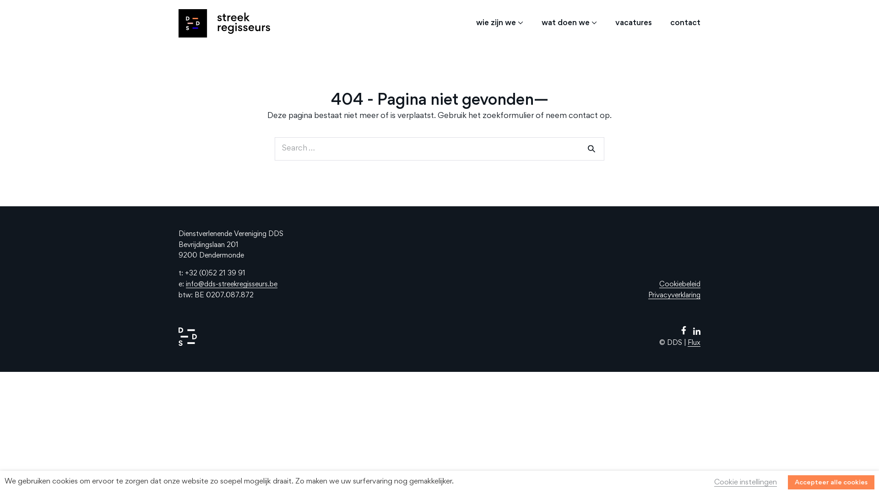  I want to click on Search, so click(591, 149).